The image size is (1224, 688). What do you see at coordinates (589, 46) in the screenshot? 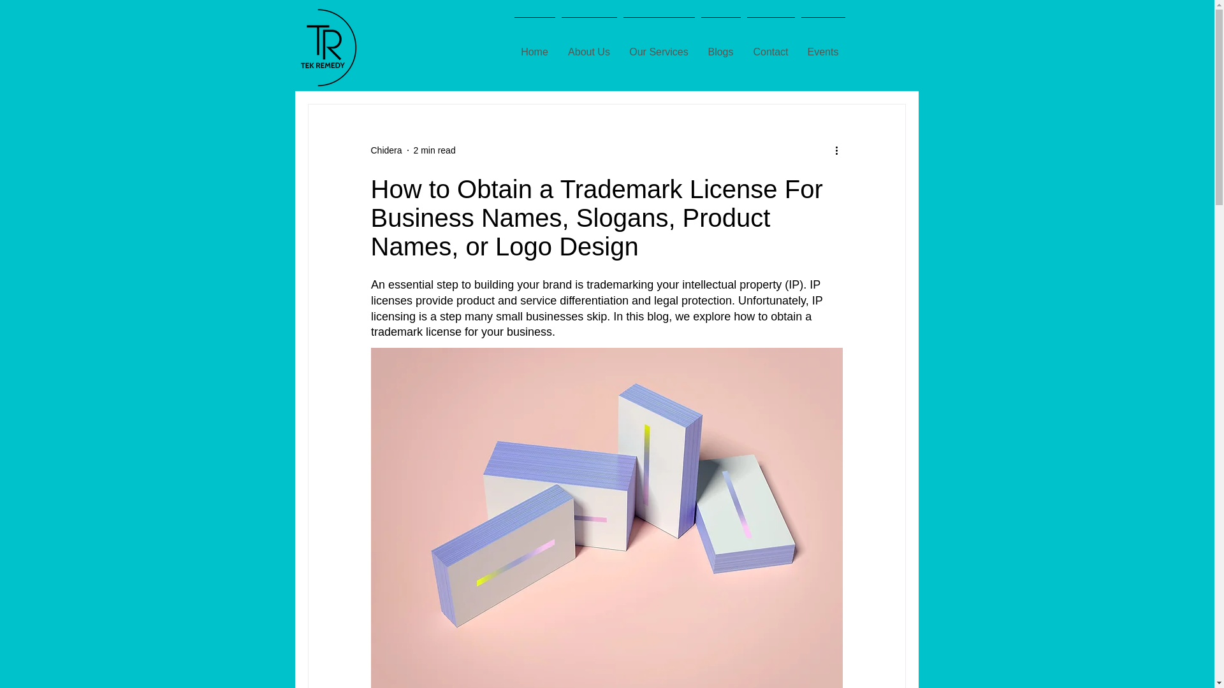
I see `About Us` at bounding box center [589, 46].